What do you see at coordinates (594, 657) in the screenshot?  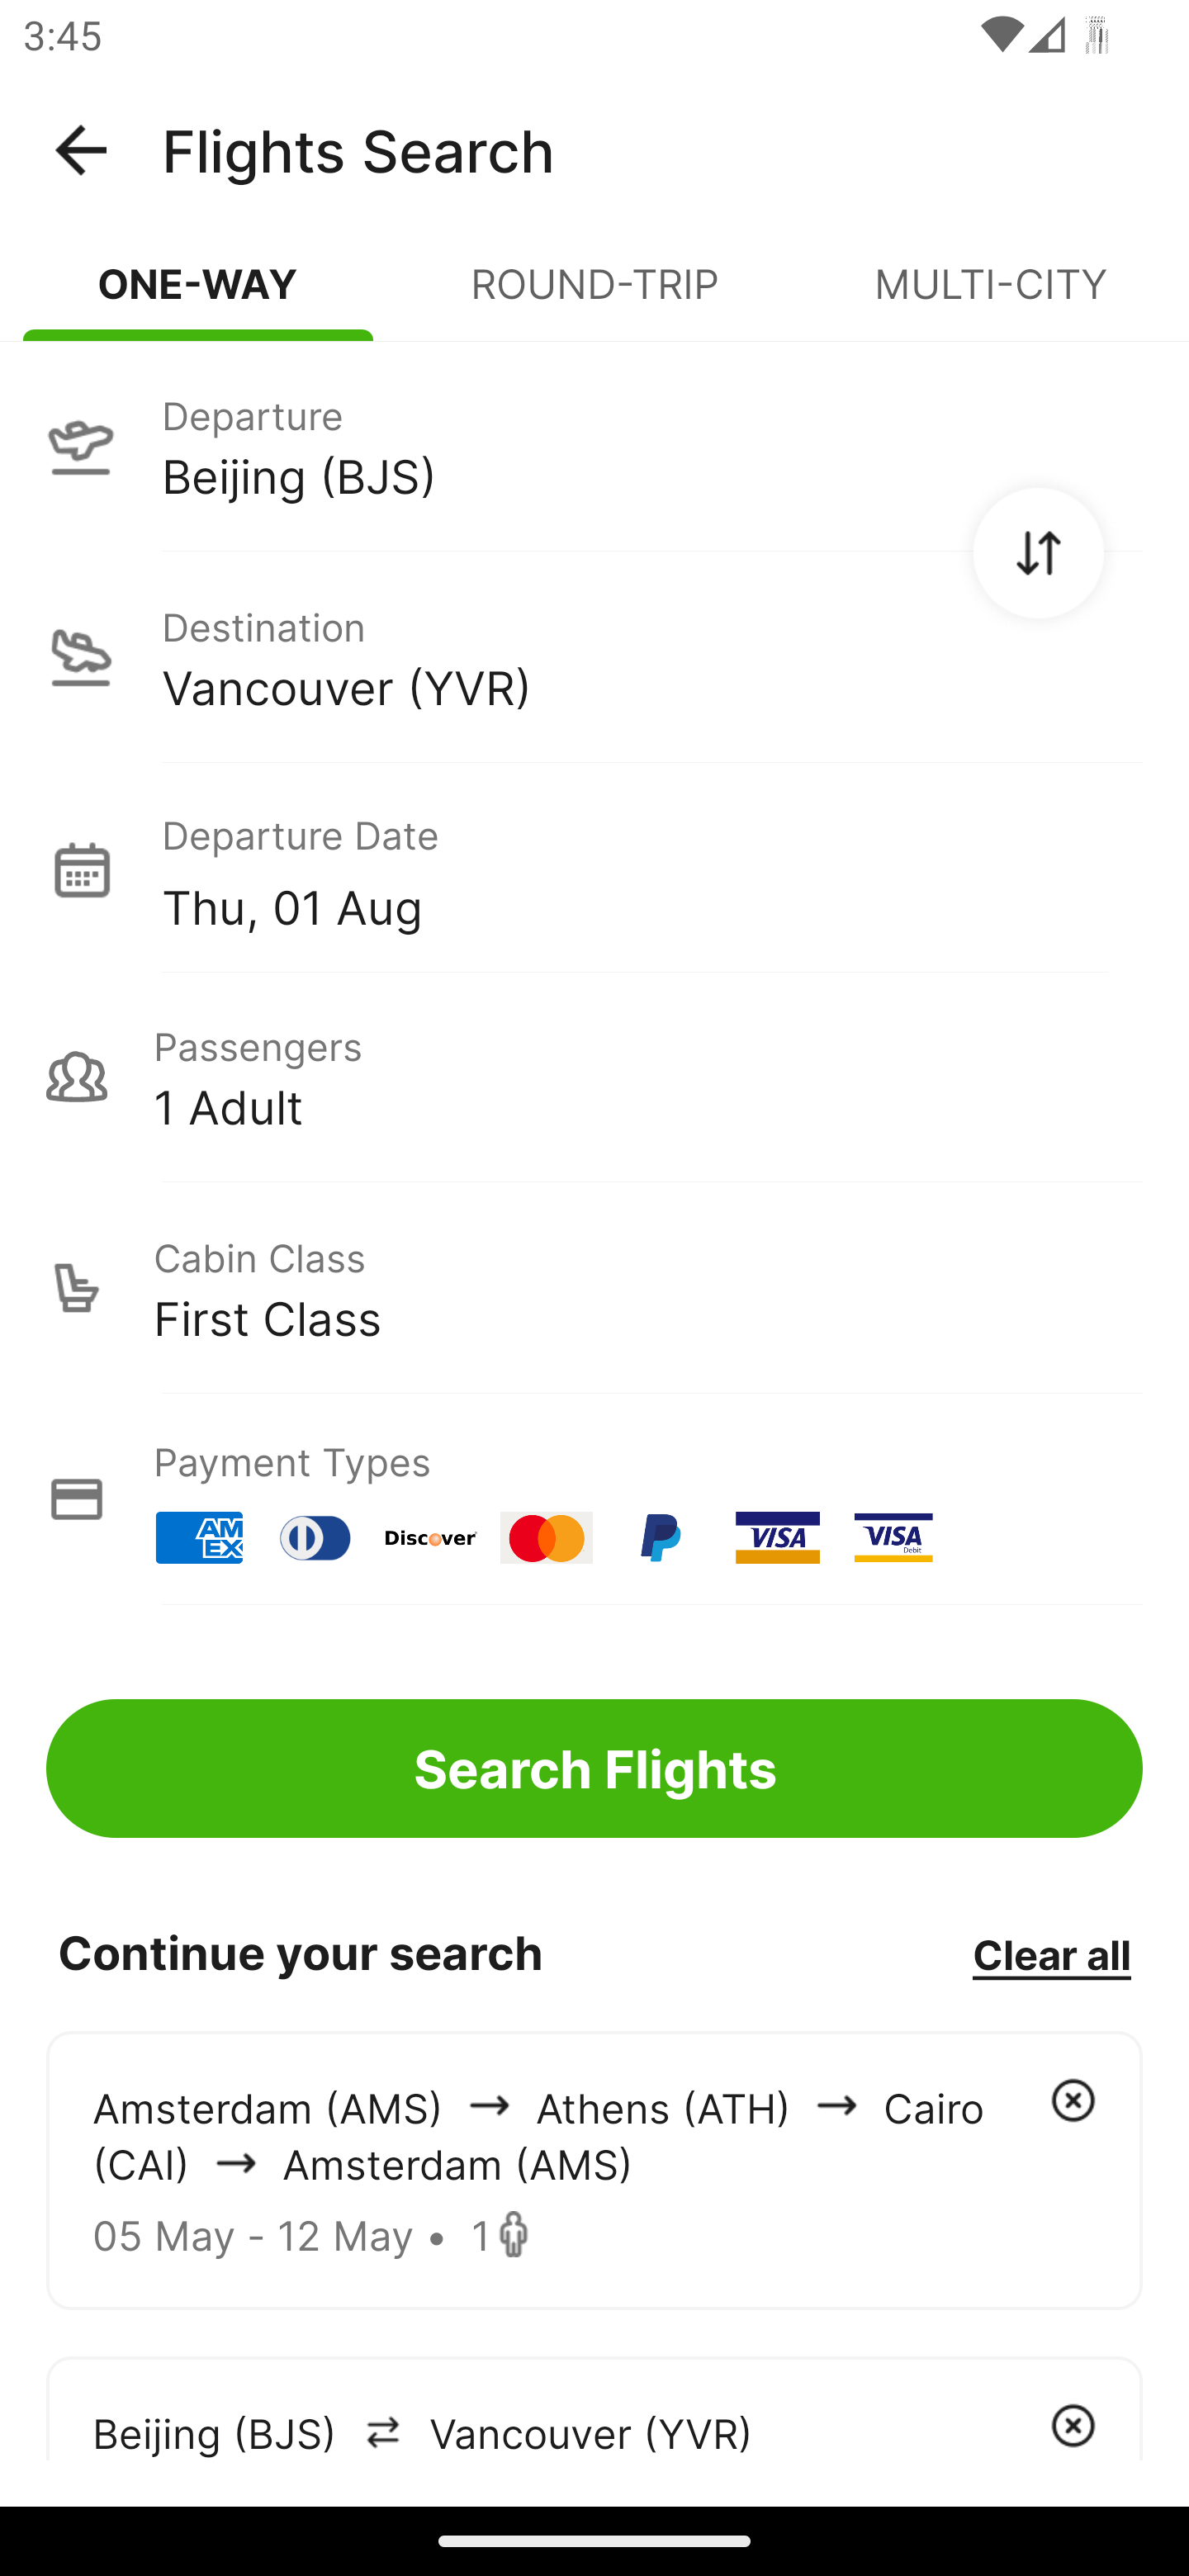 I see `Destination Vancouver (YVR)` at bounding box center [594, 657].